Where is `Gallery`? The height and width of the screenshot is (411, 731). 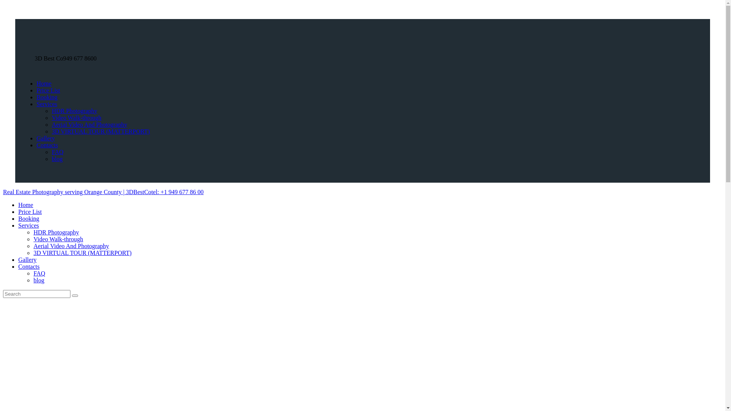
Gallery is located at coordinates (46, 139).